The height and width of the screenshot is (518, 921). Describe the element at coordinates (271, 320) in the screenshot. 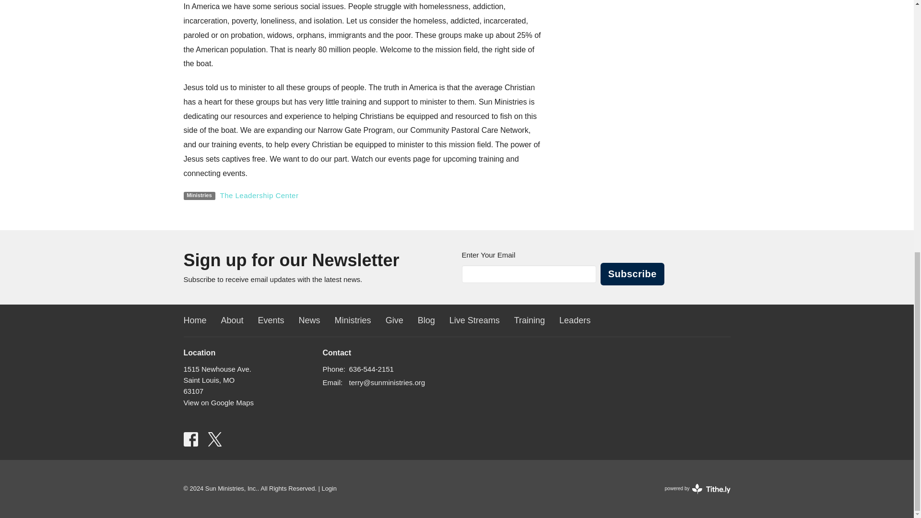

I see `Events` at that location.